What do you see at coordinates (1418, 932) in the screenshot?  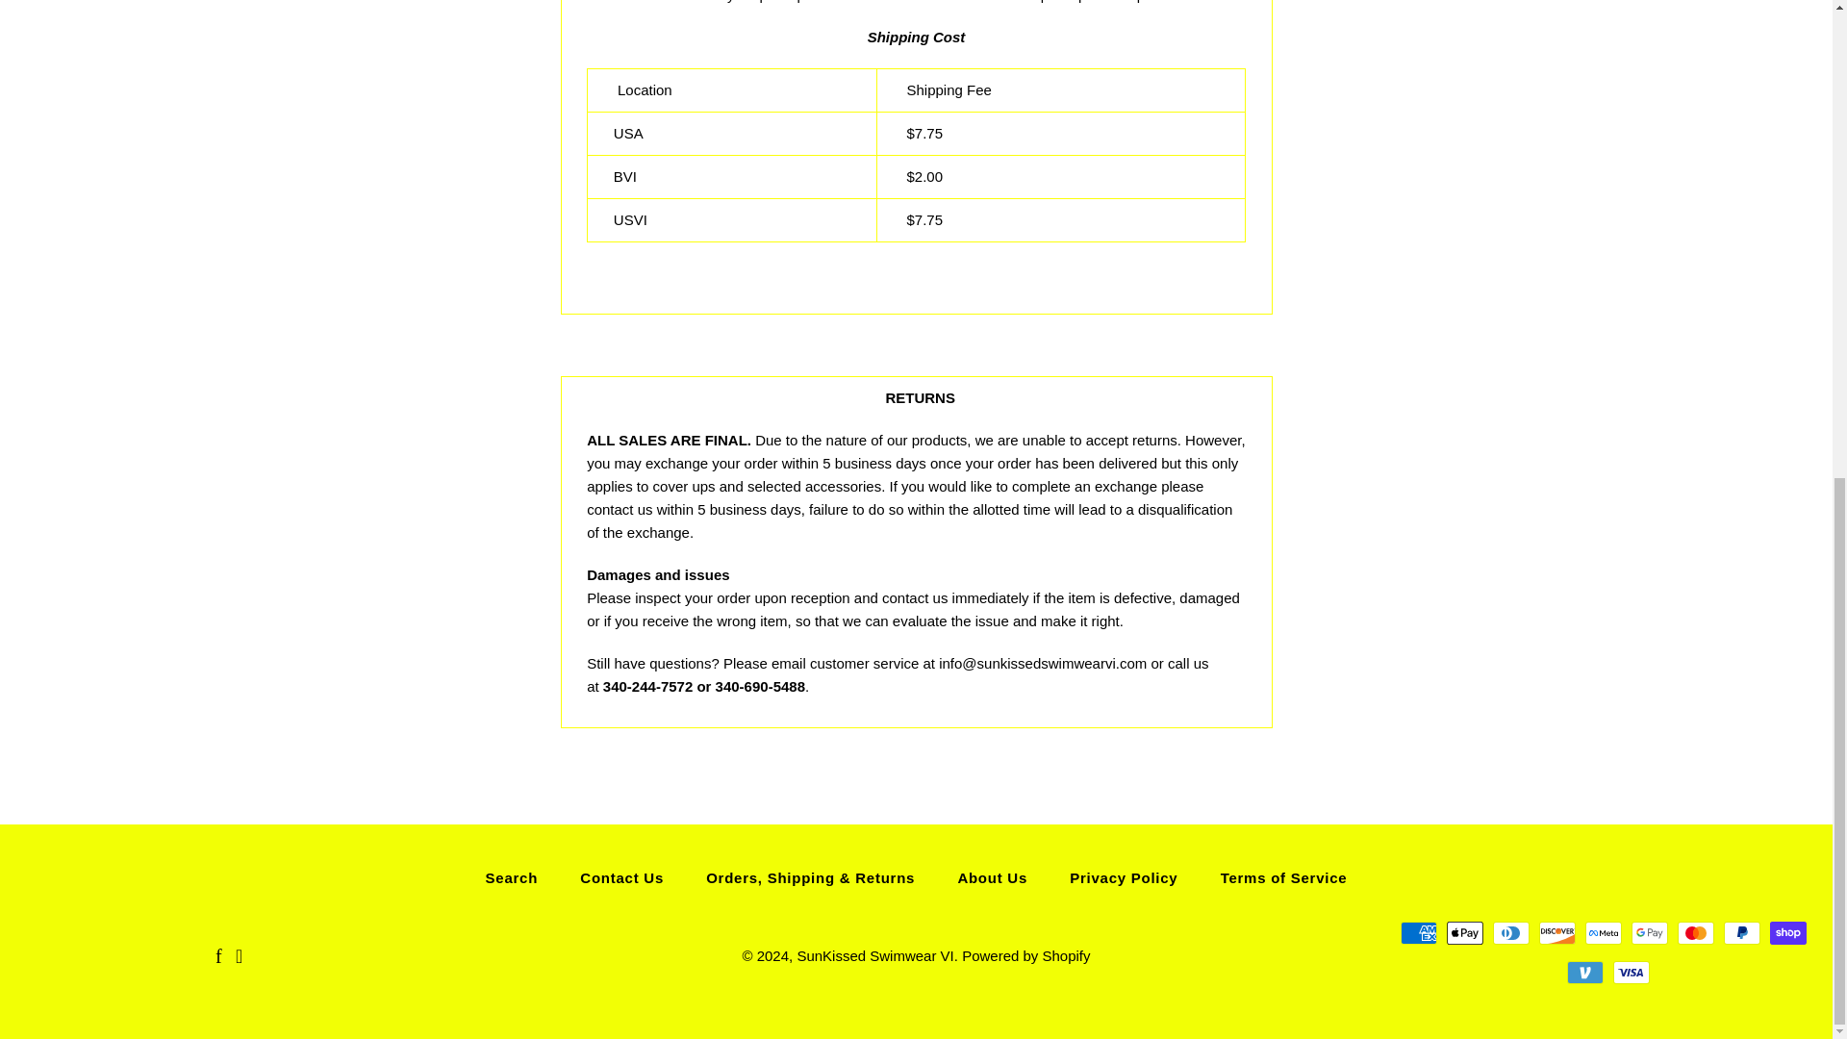 I see `American Express` at bounding box center [1418, 932].